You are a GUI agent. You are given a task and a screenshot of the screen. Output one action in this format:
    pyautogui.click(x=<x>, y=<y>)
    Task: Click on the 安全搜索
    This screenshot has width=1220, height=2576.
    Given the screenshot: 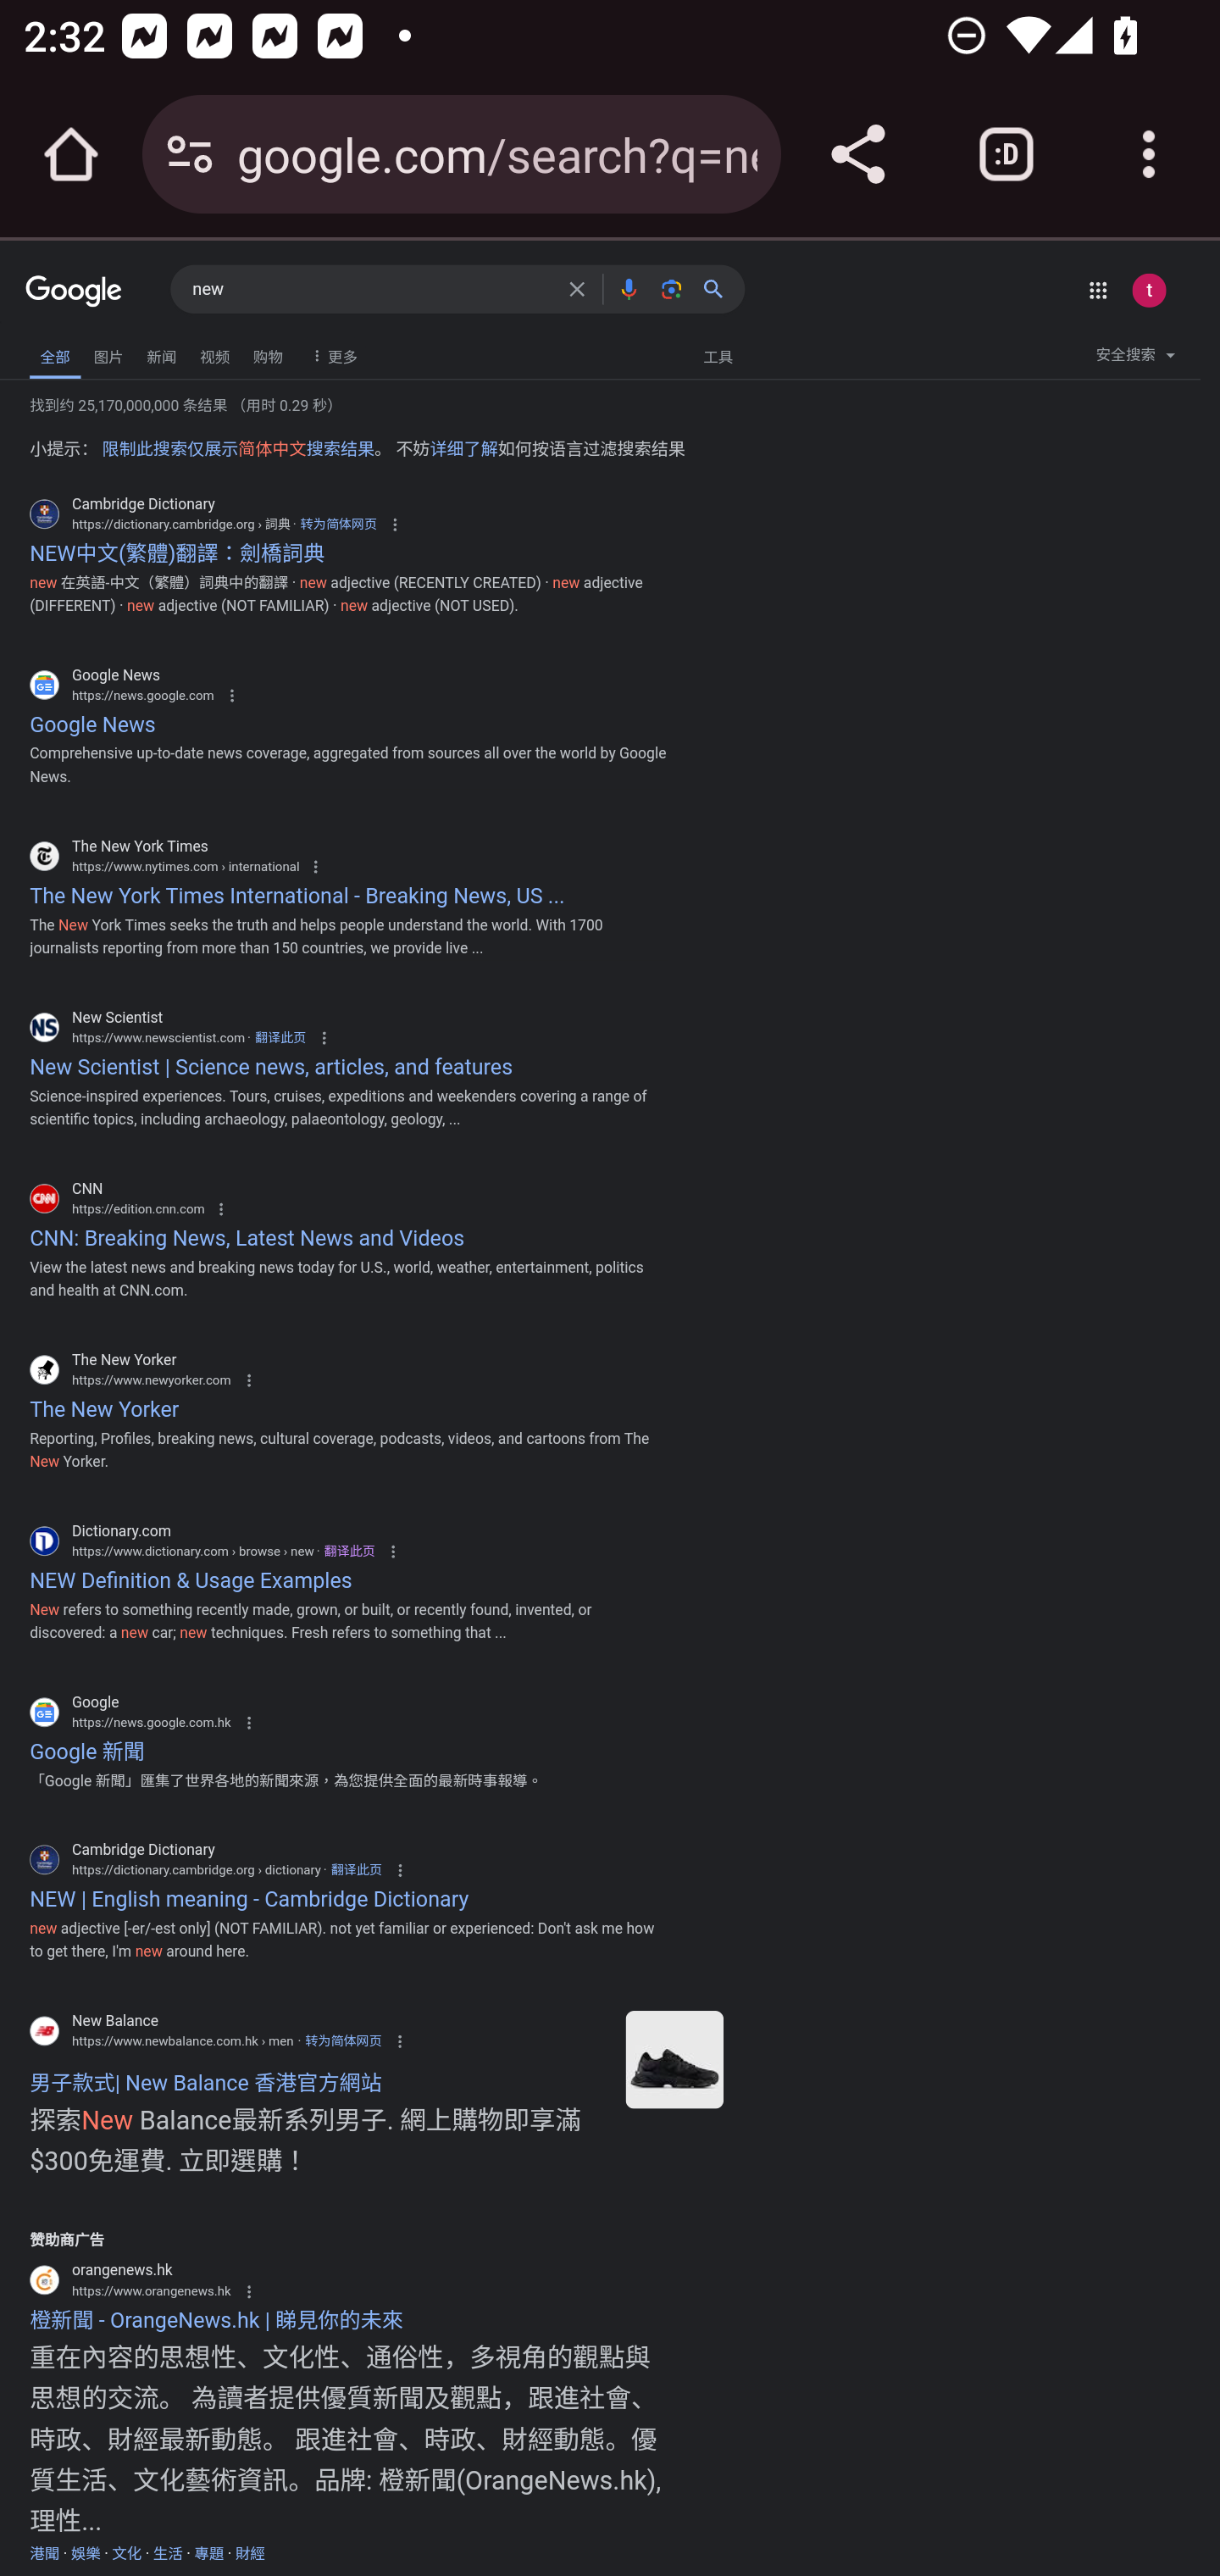 What is the action you would take?
    pyautogui.click(x=1135, y=359)
    